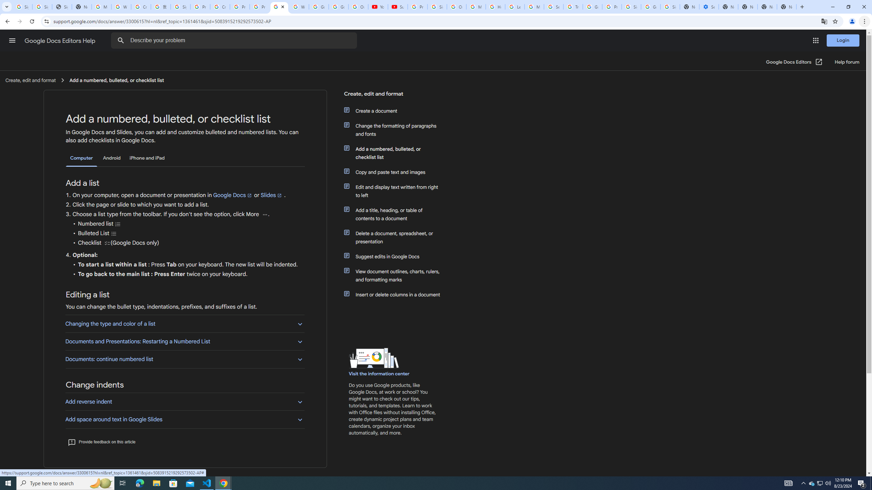 Image resolution: width=872 pixels, height=490 pixels. I want to click on Changing the type and color of a list, so click(185, 323).